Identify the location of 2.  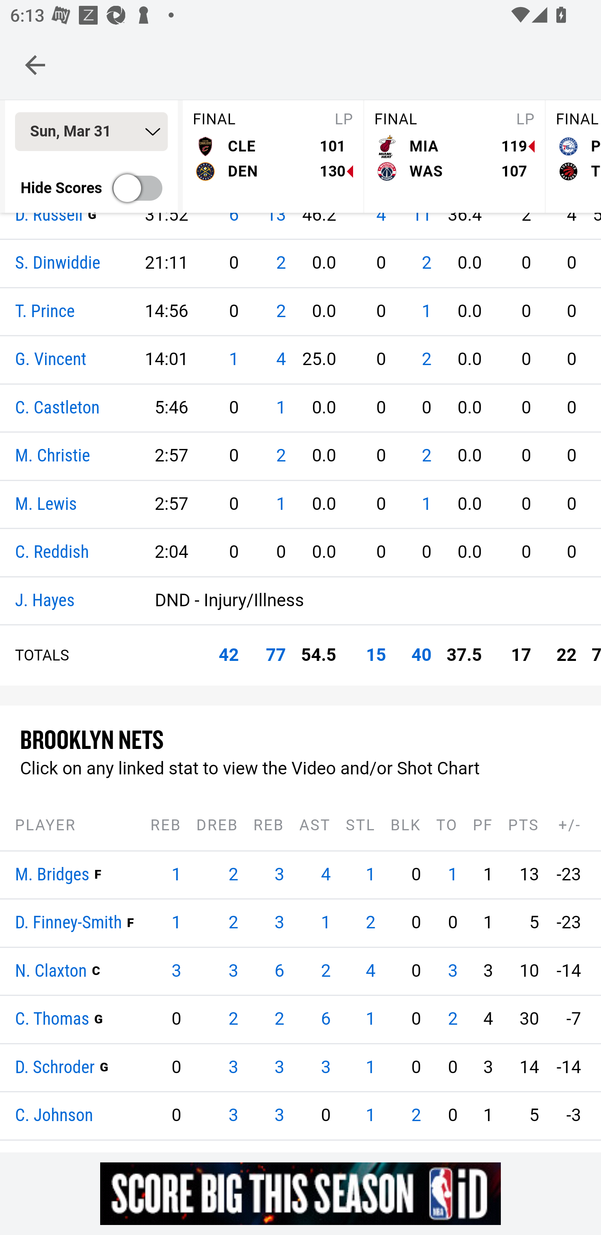
(280, 264).